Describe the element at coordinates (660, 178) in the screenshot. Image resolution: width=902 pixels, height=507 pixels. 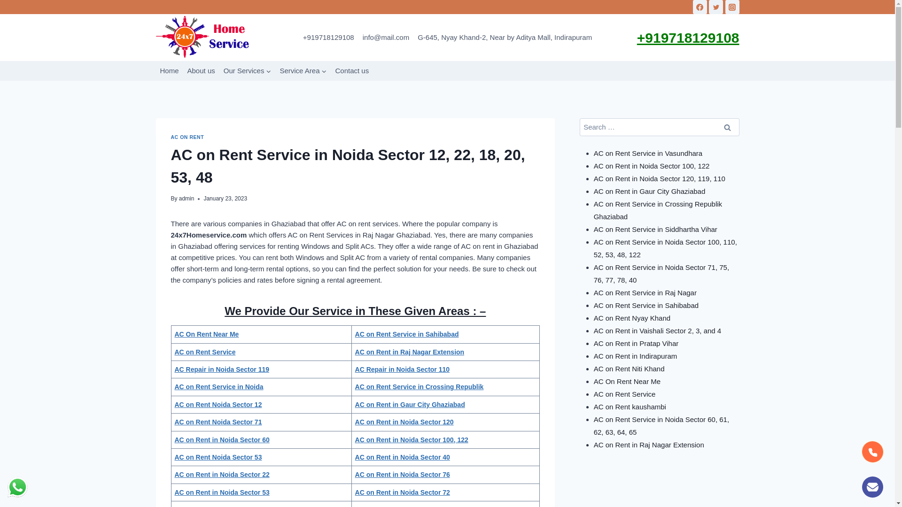
I see `AC on Rent in Noida Sector 120, 119, 110` at that location.